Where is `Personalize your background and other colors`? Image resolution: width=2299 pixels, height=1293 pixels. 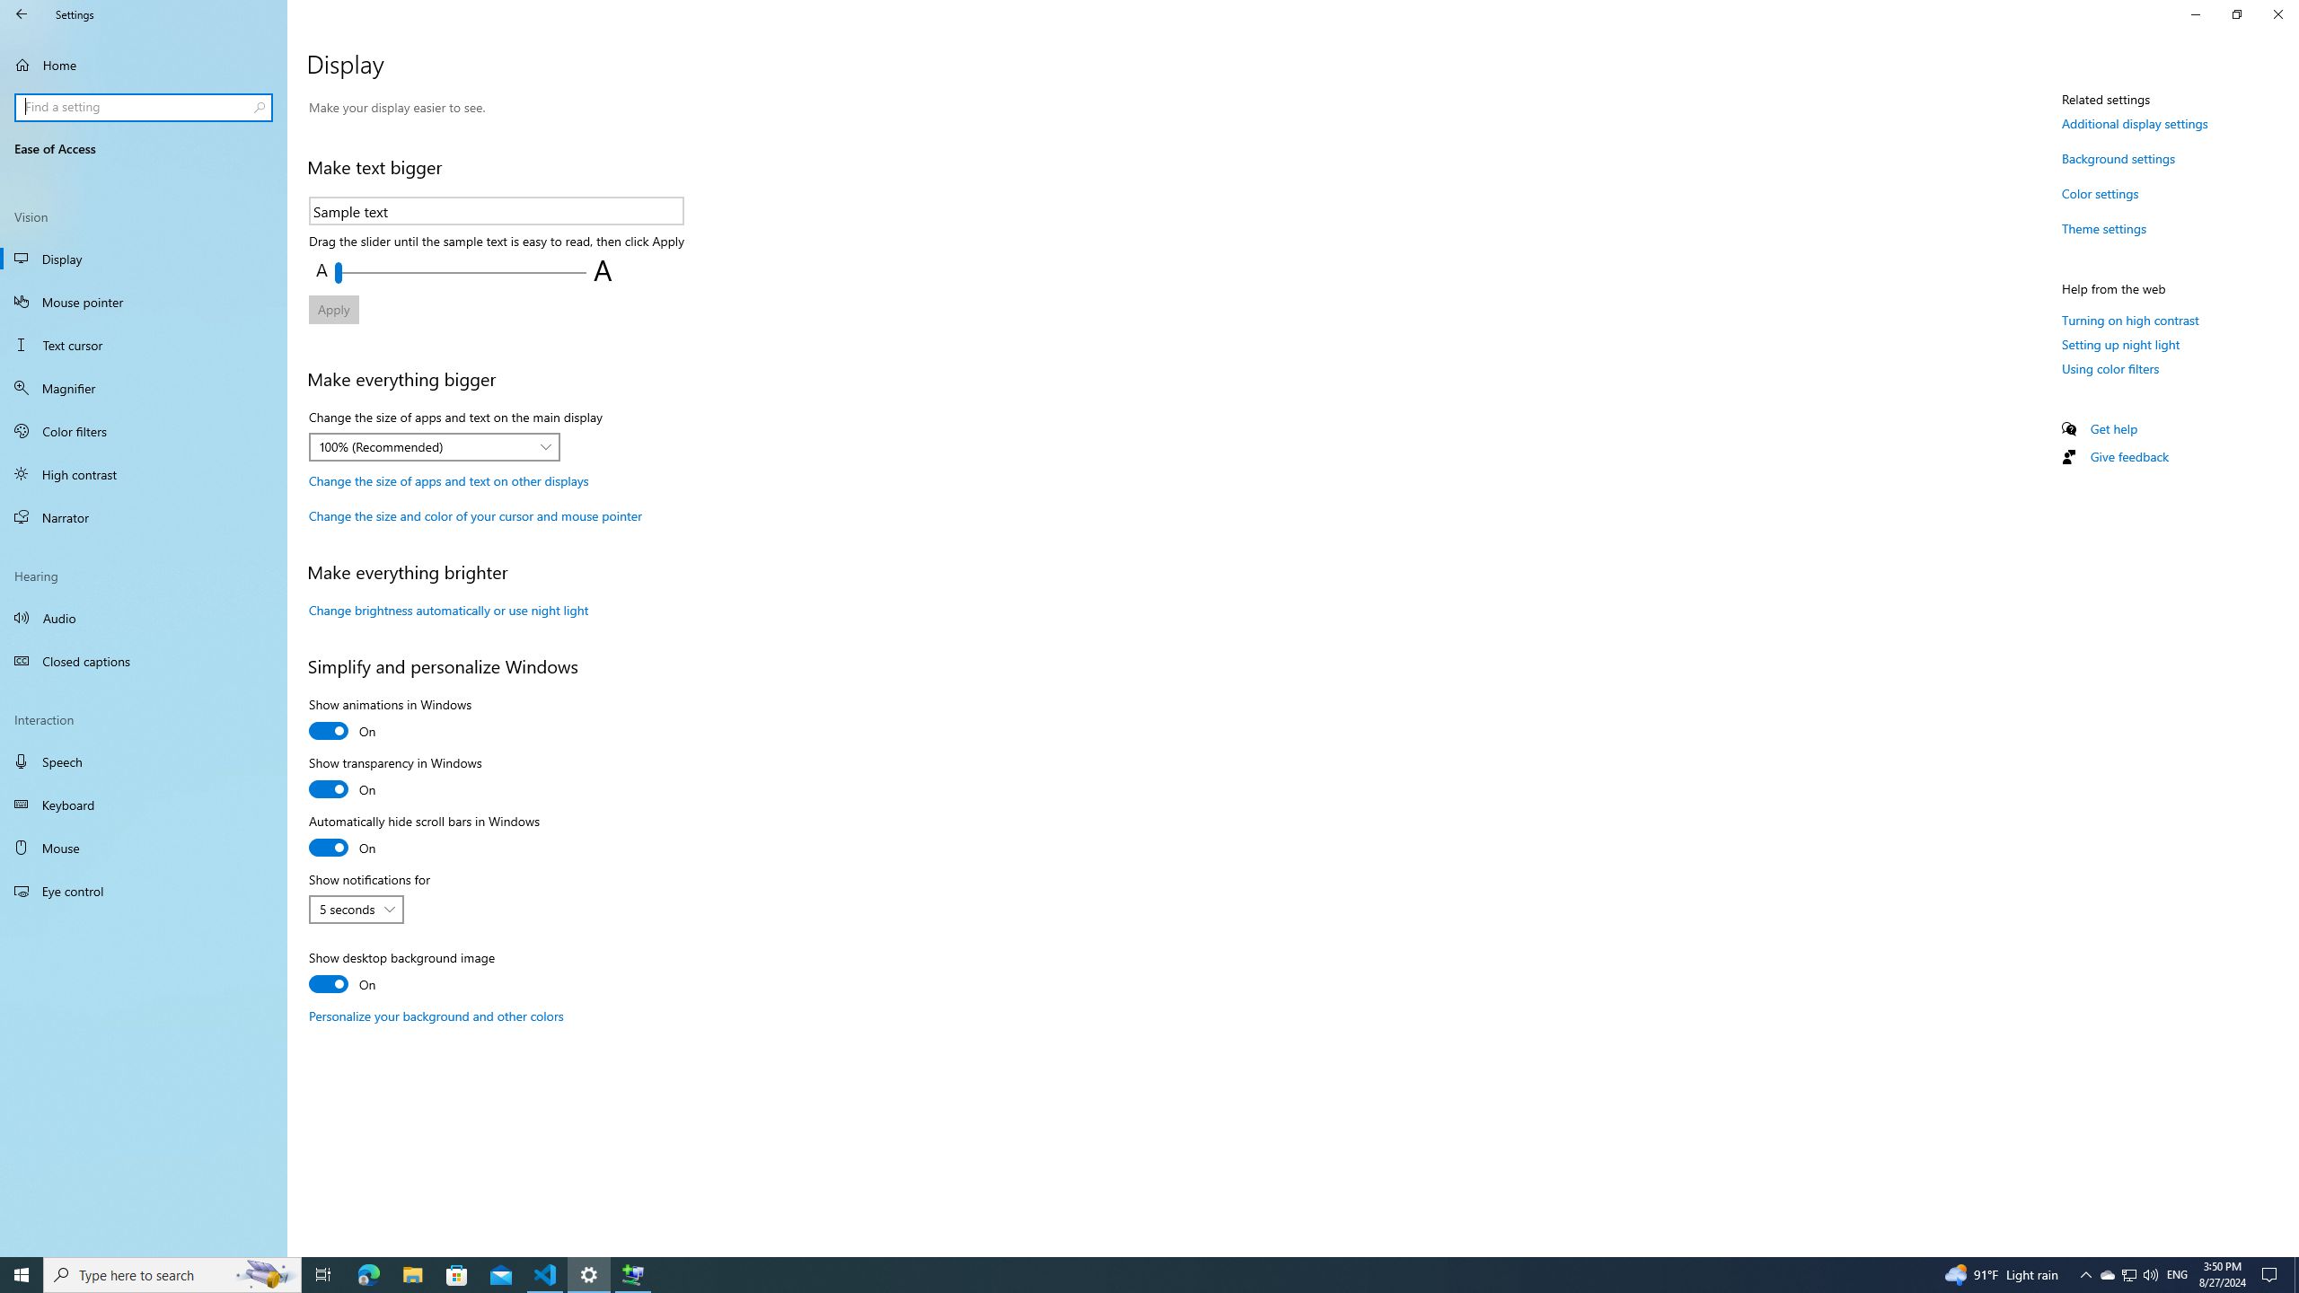
Personalize your background and other colors is located at coordinates (436, 1015).